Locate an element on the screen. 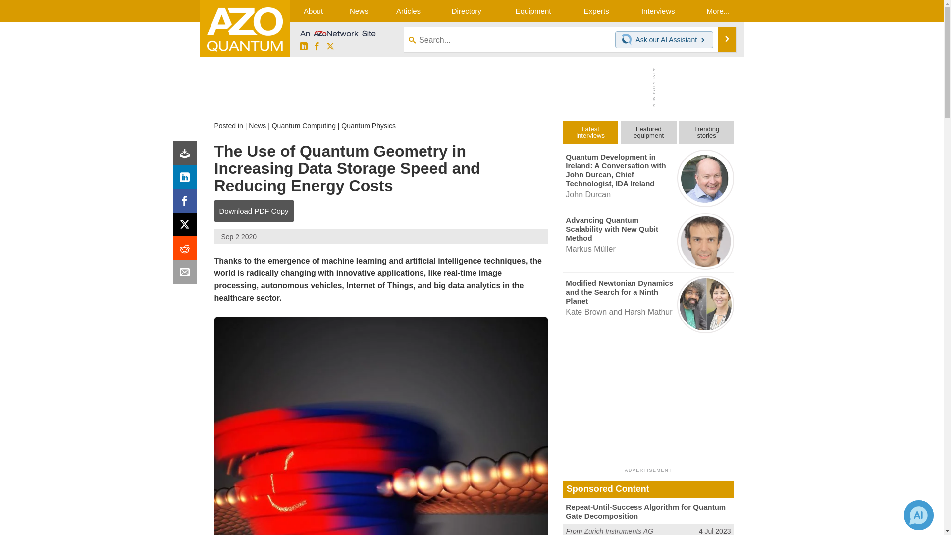 Image resolution: width=951 pixels, height=535 pixels. Directory is located at coordinates (467, 11).